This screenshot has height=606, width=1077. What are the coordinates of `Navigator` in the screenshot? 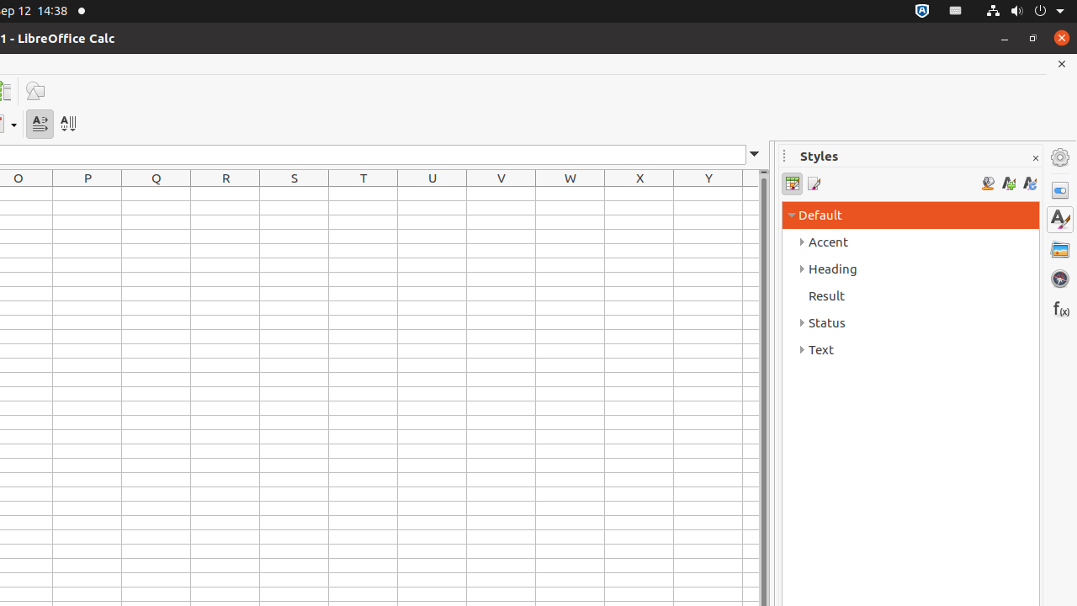 It's located at (1060, 279).